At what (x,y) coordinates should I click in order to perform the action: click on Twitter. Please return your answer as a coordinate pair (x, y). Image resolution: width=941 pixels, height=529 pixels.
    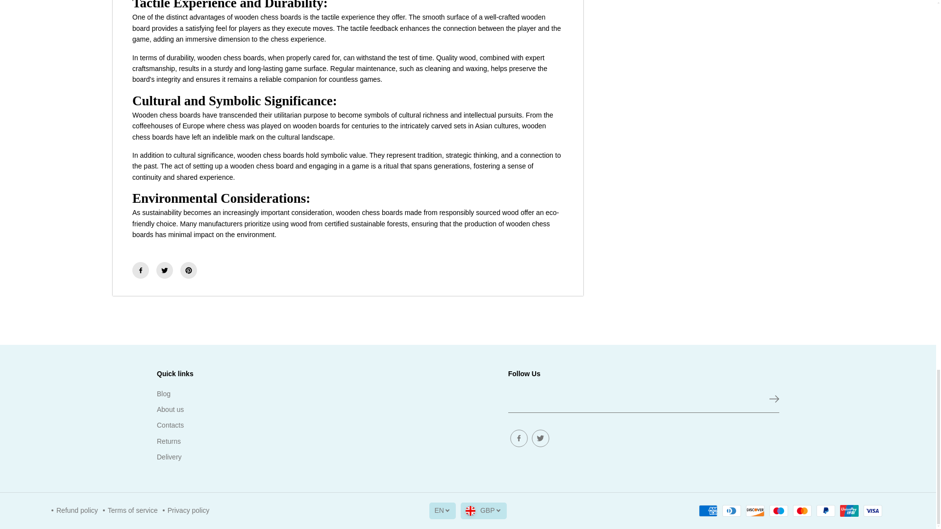
    Looking at the image, I should click on (165, 270).